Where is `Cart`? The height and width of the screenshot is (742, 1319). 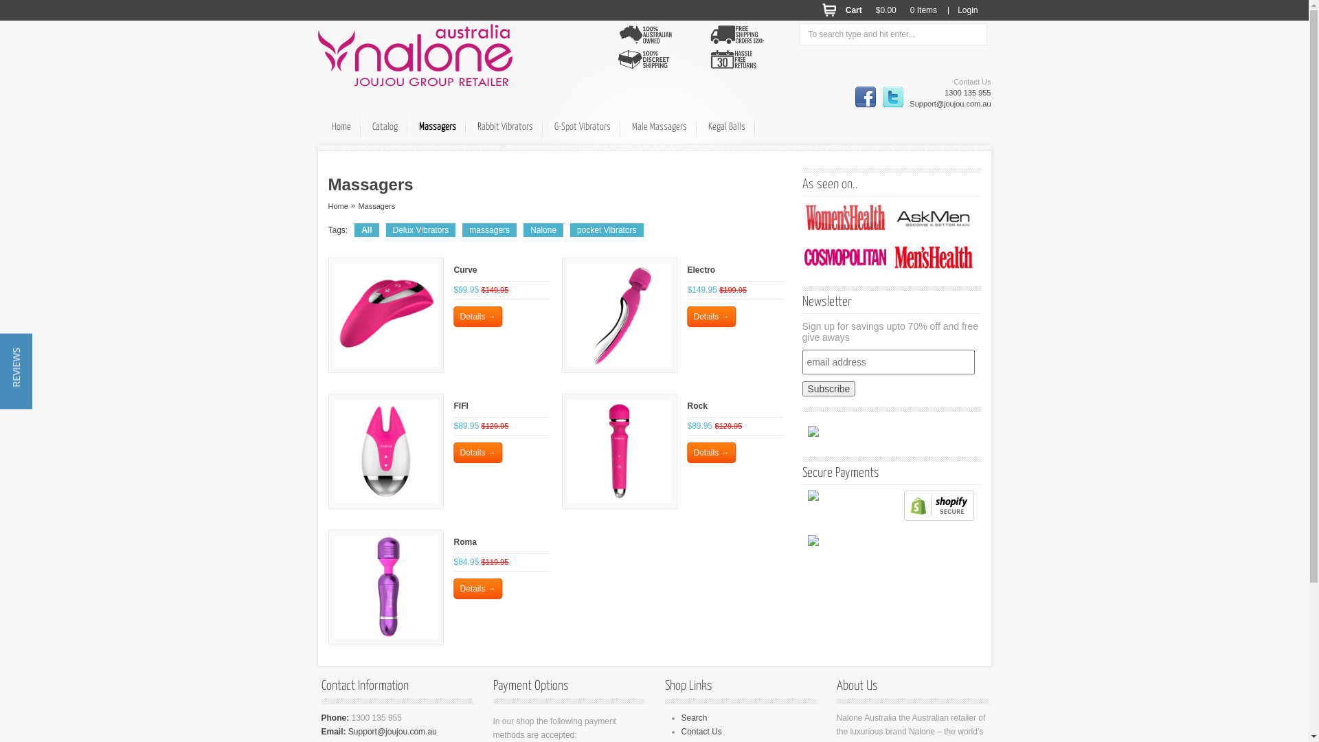 Cart is located at coordinates (854, 10).